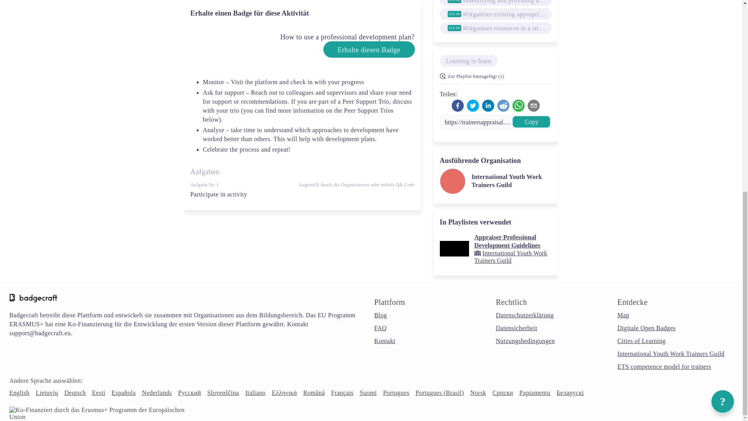 This screenshot has width=748, height=421. What do you see at coordinates (641, 341) in the screenshot?
I see `Cities of Learning` at bounding box center [641, 341].